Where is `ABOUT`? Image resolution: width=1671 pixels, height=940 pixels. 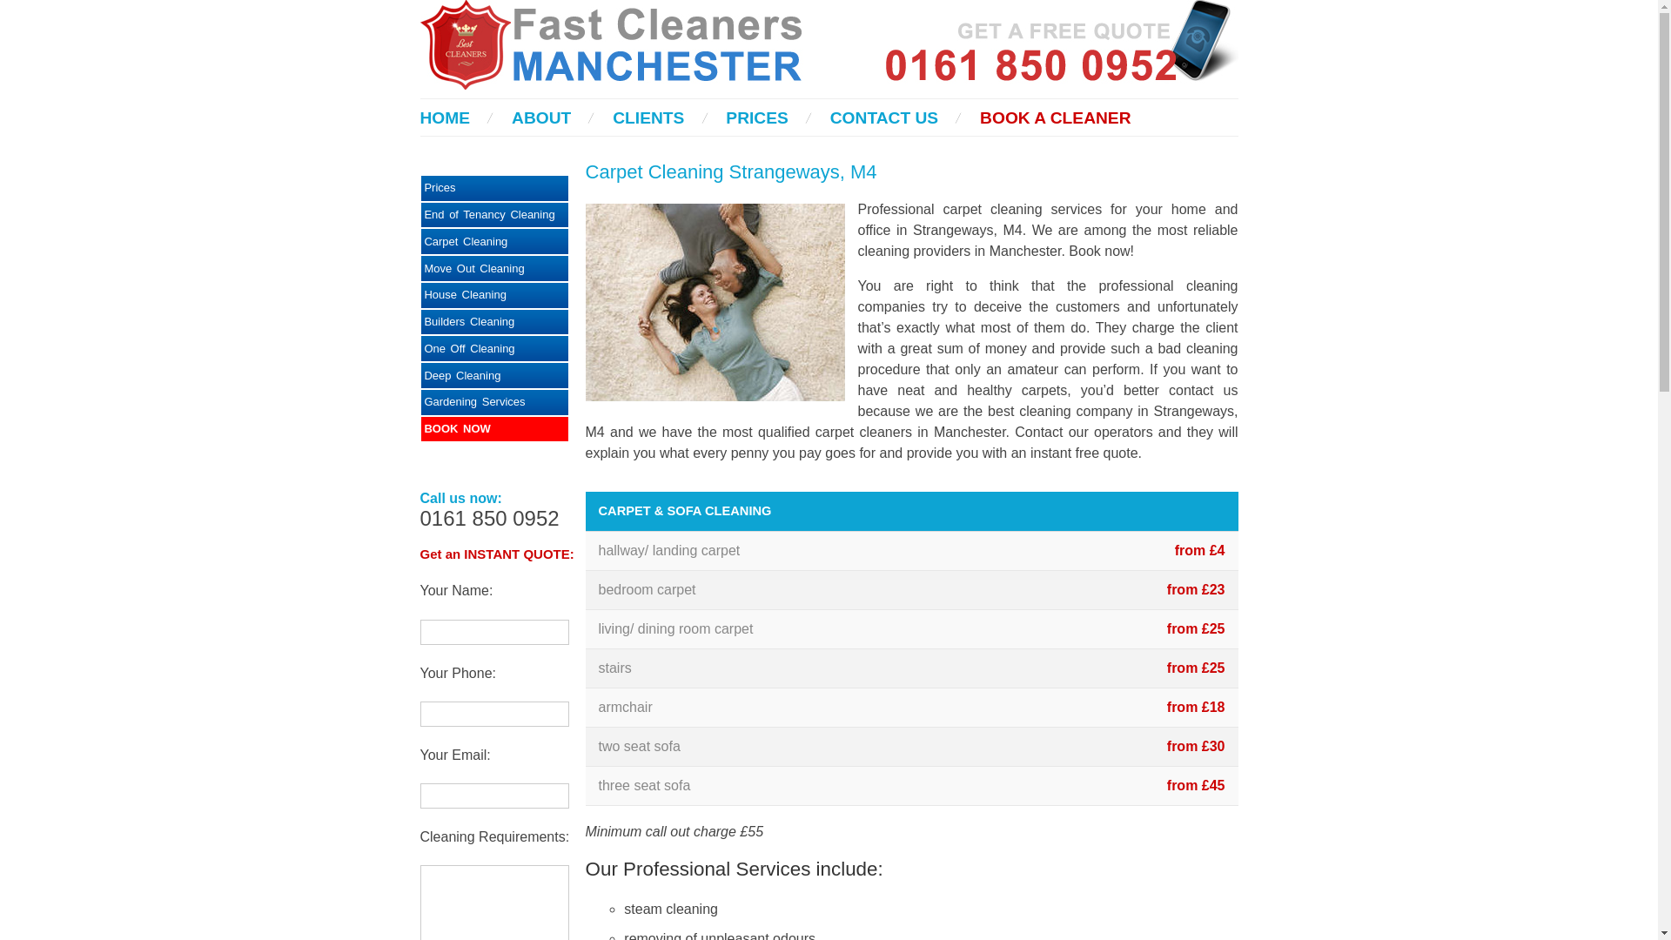
ABOUT is located at coordinates (541, 117).